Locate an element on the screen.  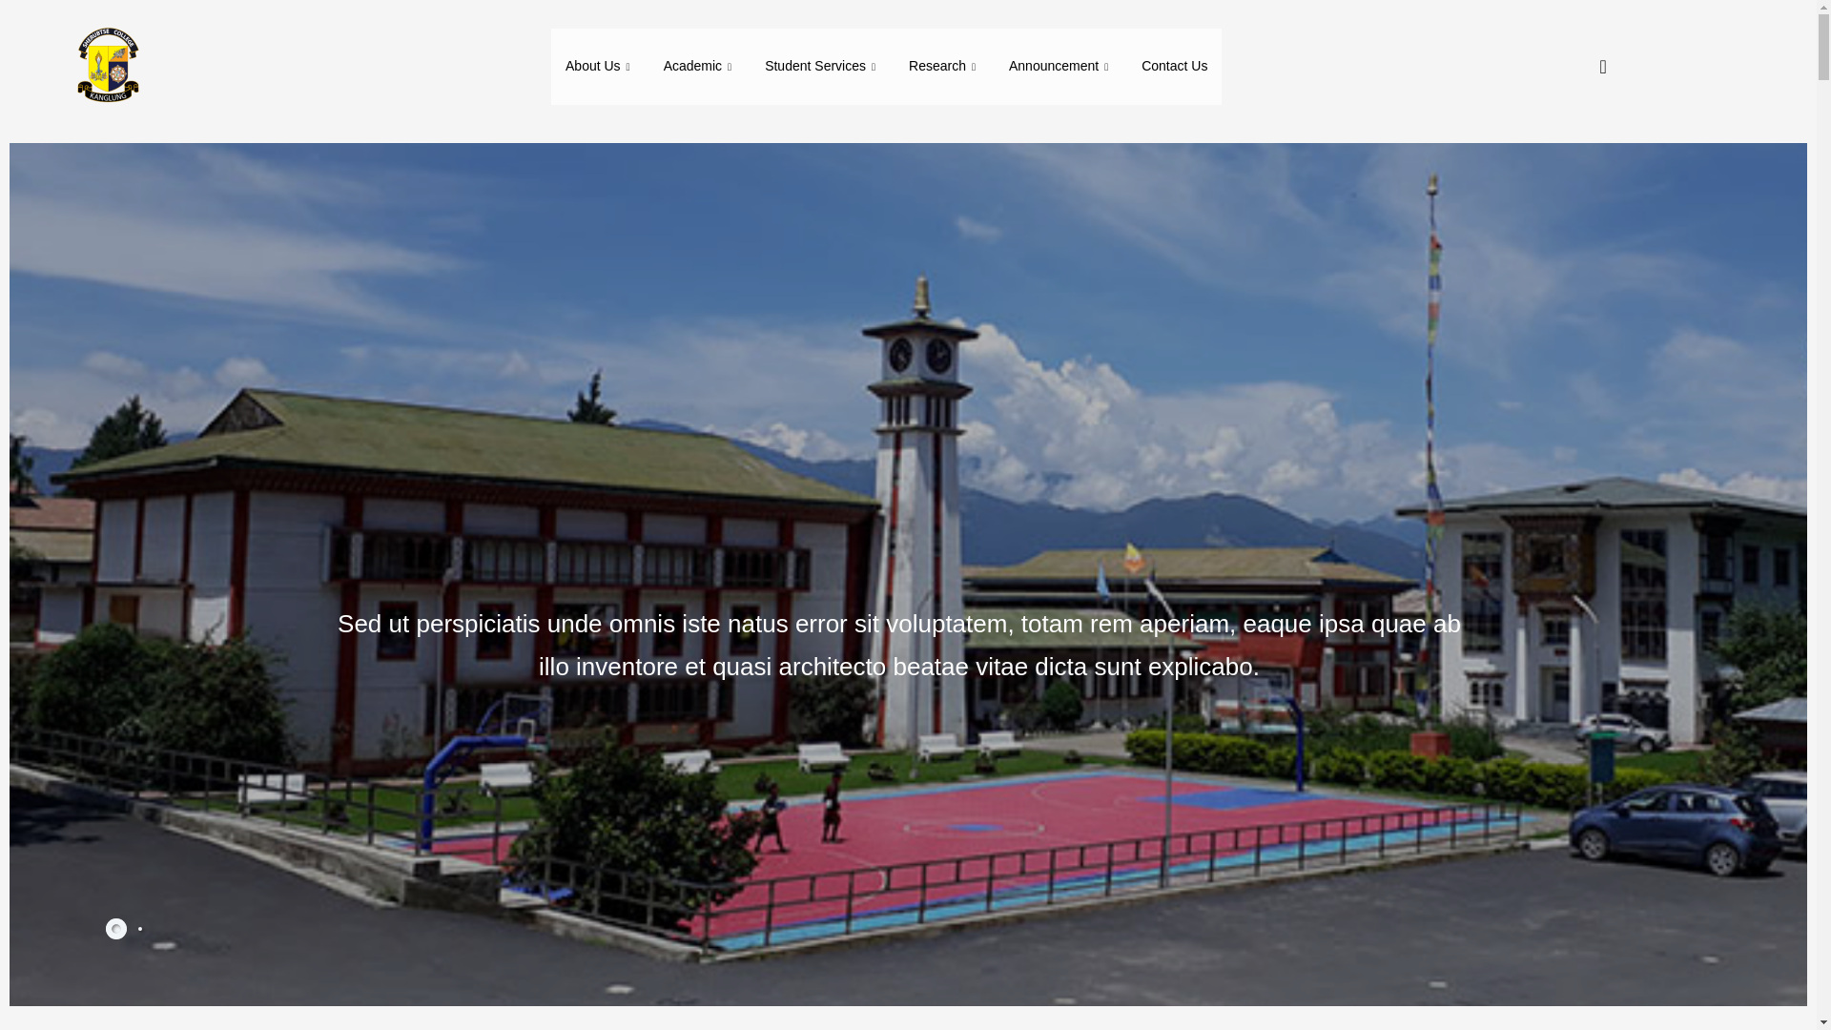
Announcement is located at coordinates (1060, 67).